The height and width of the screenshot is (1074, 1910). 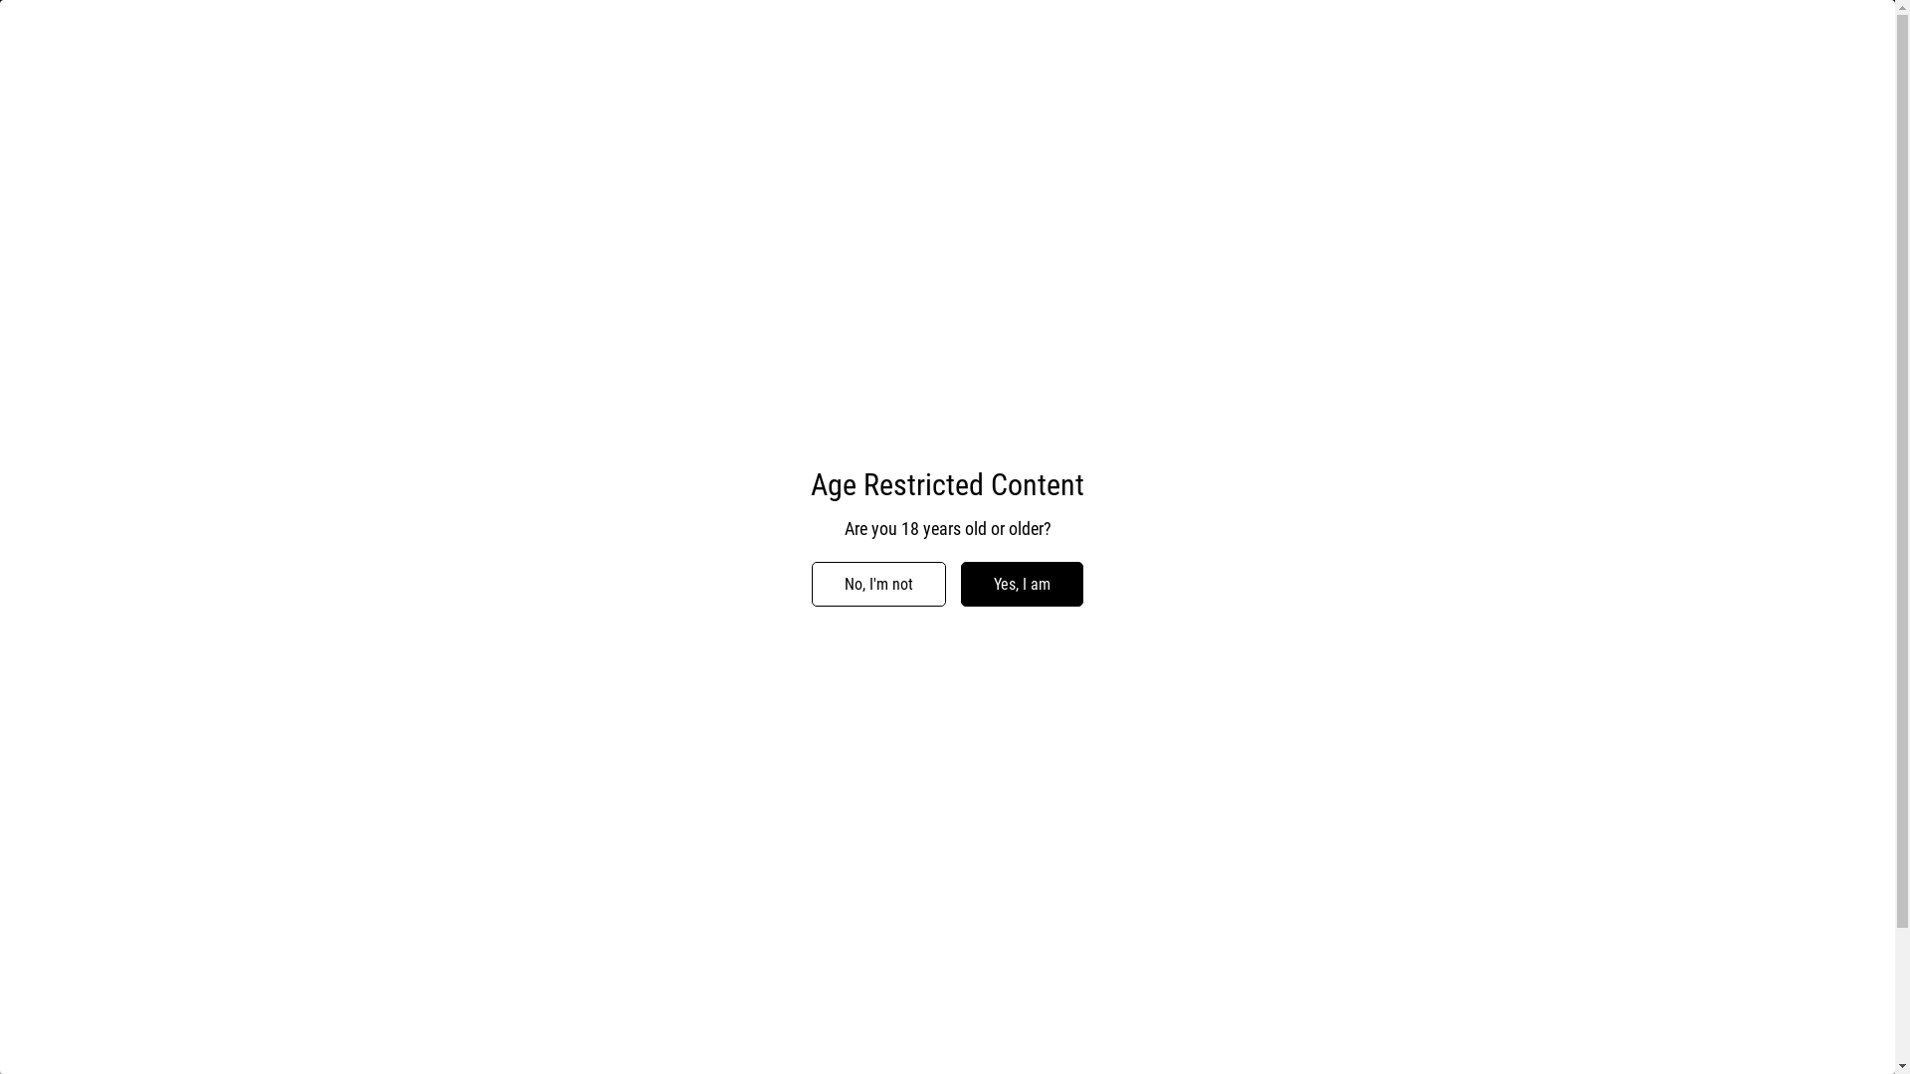 What do you see at coordinates (879, 585) in the screenshot?
I see `No, I'm not` at bounding box center [879, 585].